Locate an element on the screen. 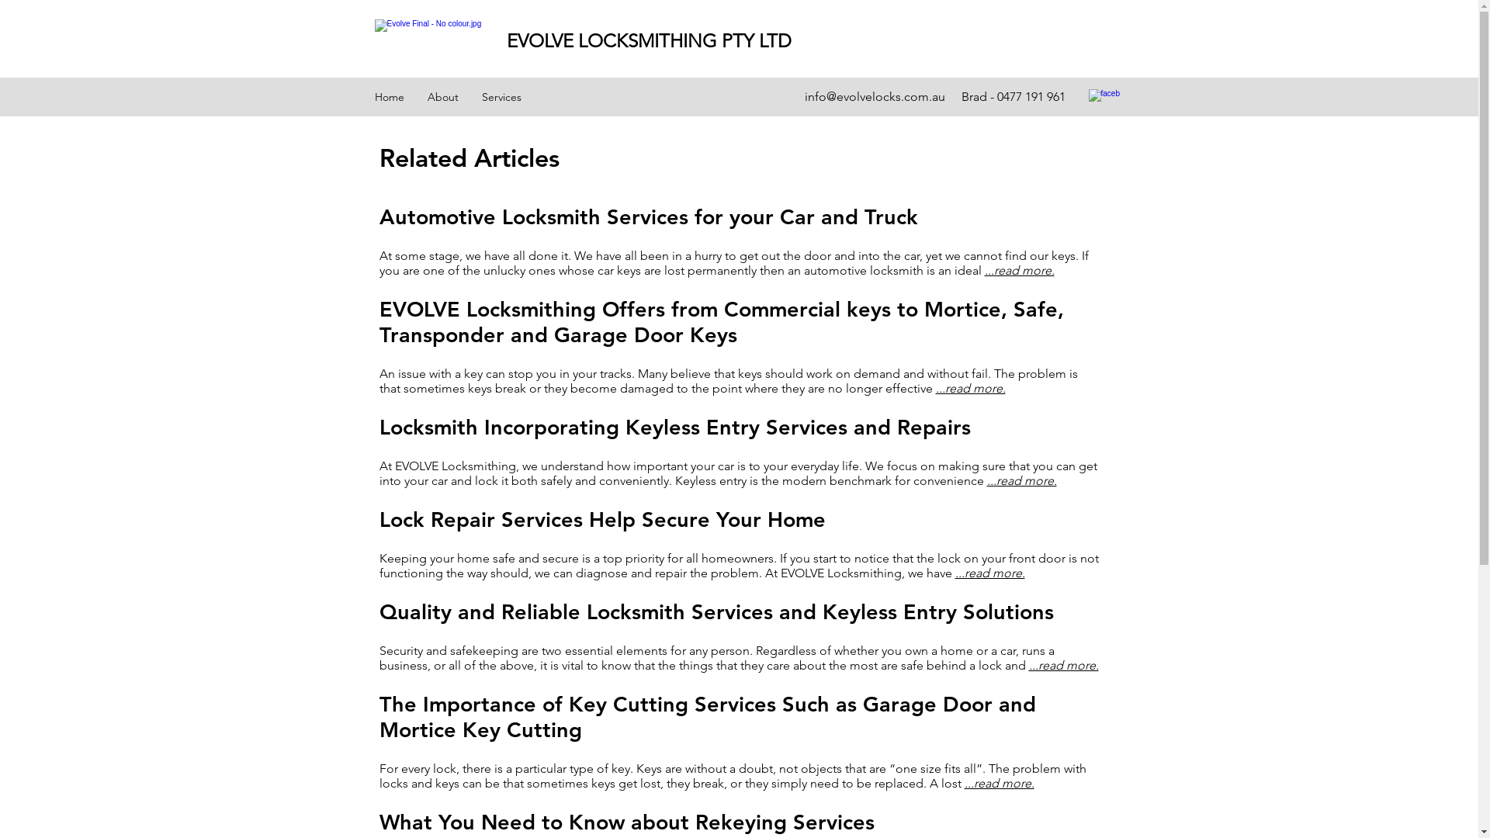 This screenshot has height=838, width=1490. Home is located at coordinates (390, 97).